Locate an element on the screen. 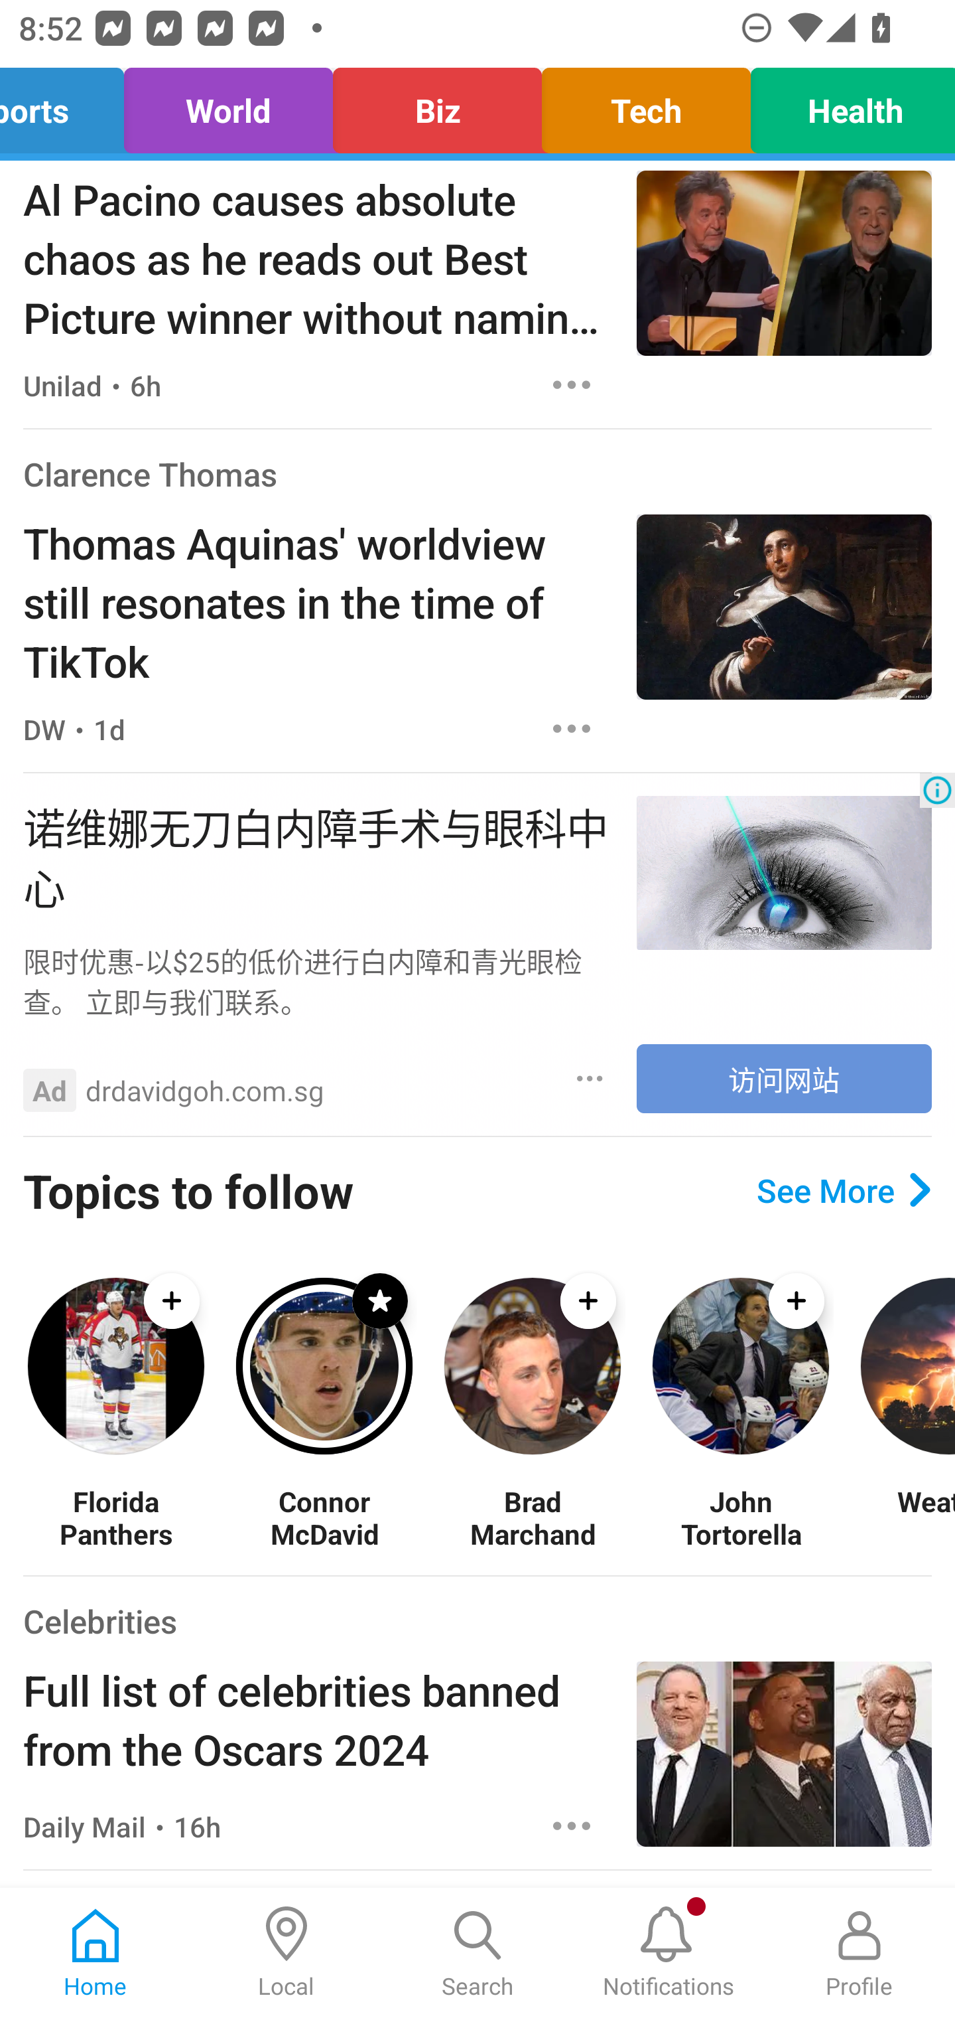  Search is located at coordinates (477, 1953).